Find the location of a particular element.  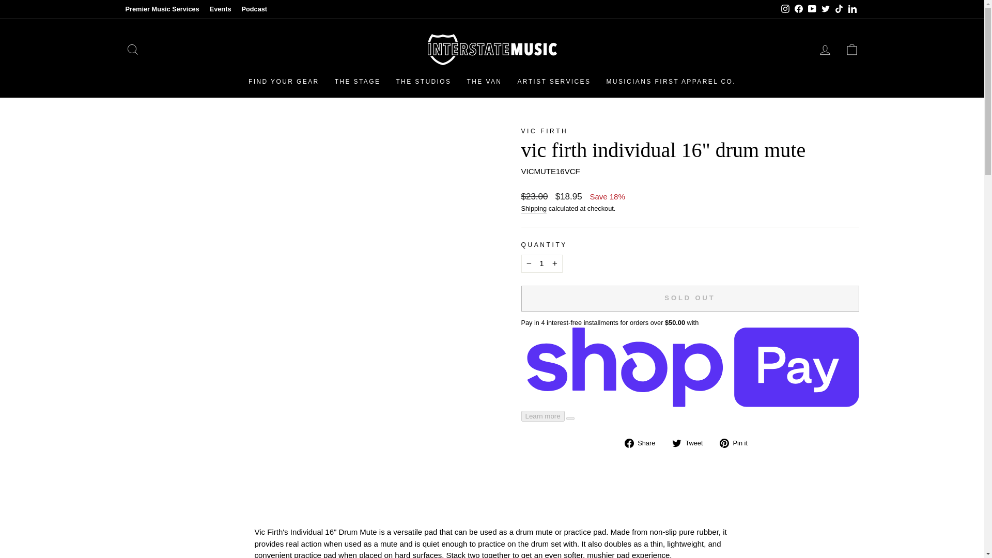

Interstate Music on Twitter is located at coordinates (825, 9).